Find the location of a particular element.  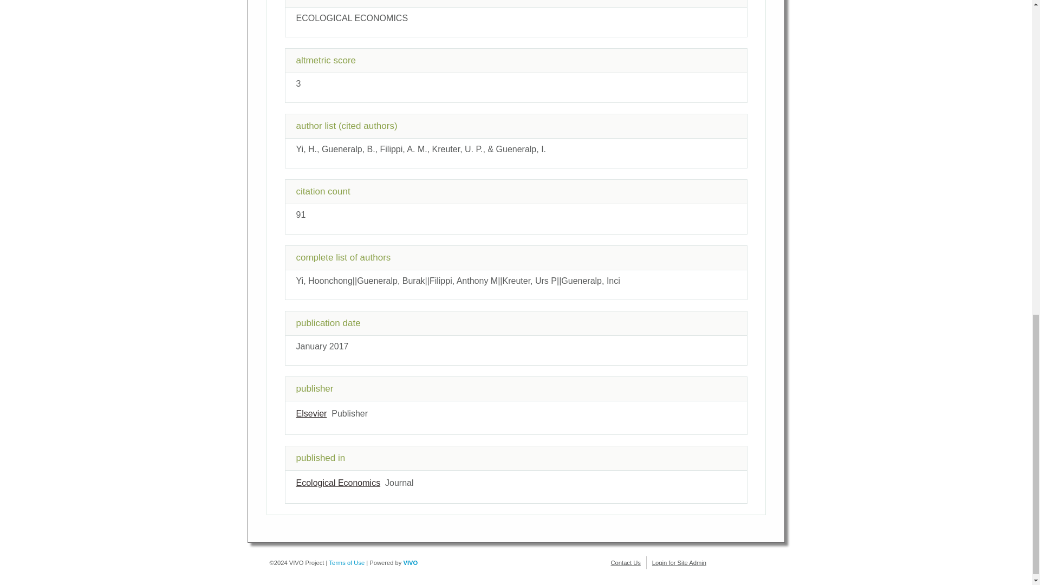

Ecological Economics is located at coordinates (338, 483).